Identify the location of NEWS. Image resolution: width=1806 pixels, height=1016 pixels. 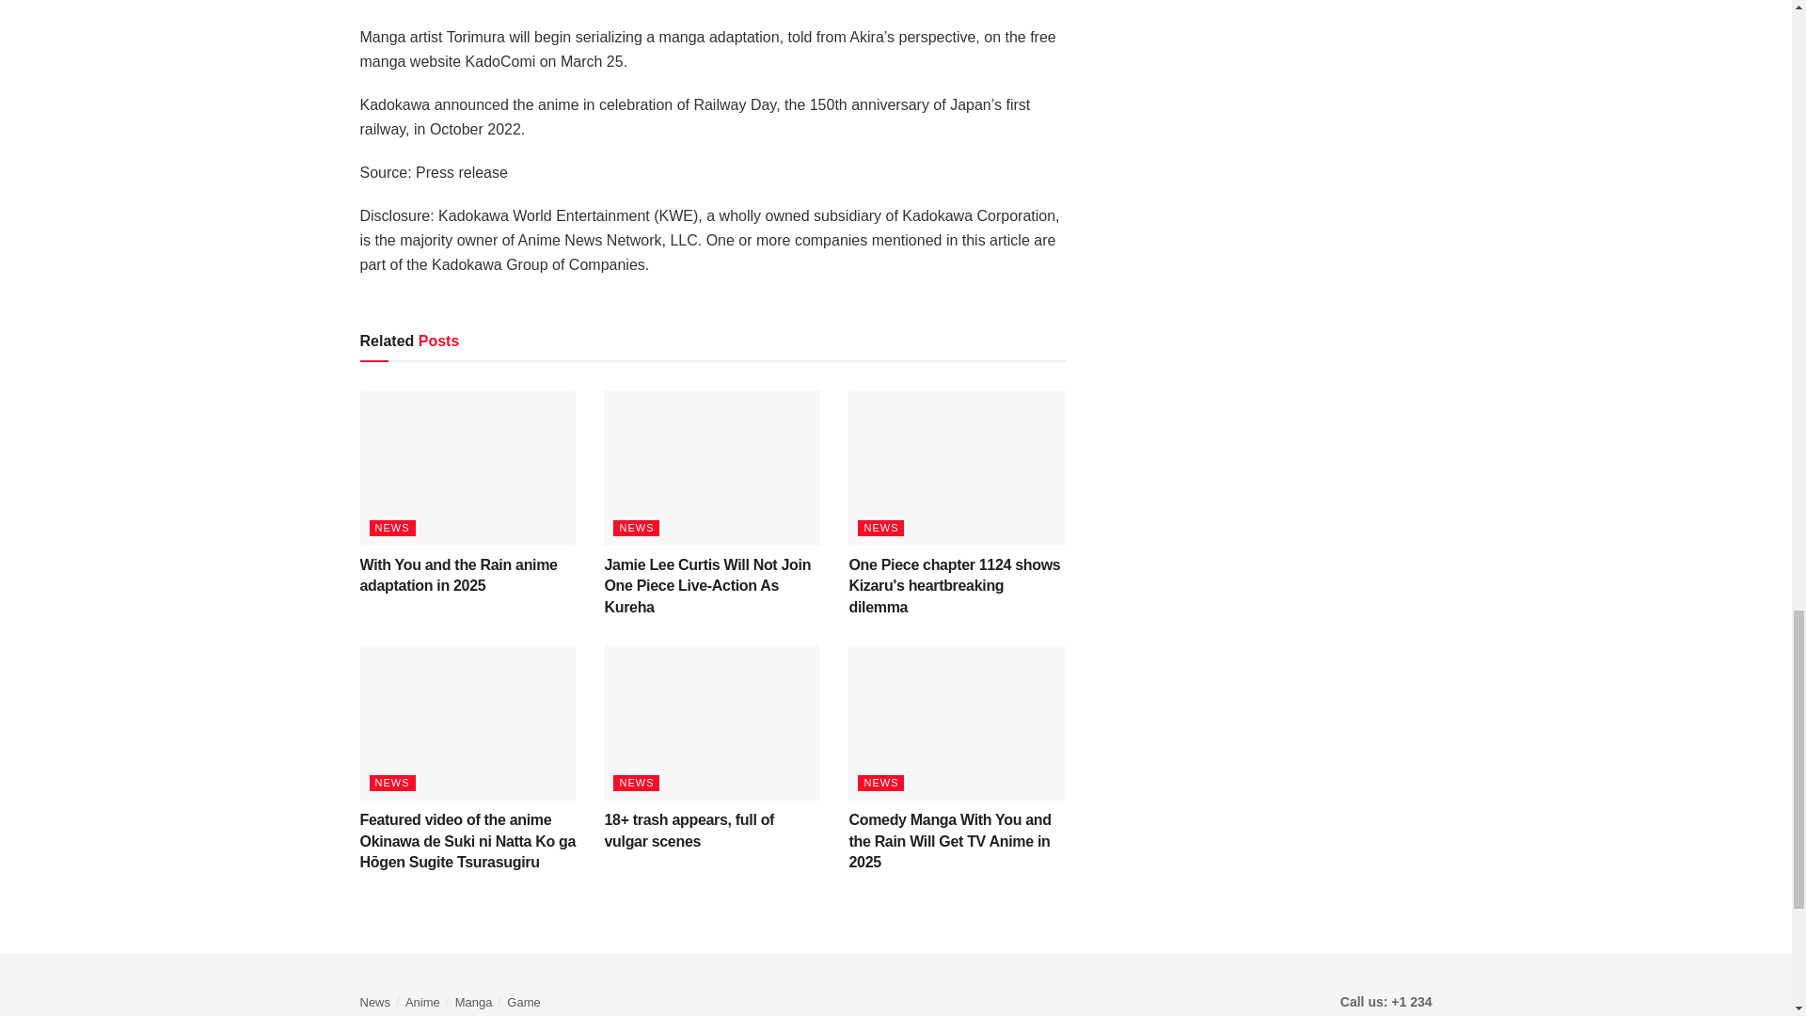
(636, 528).